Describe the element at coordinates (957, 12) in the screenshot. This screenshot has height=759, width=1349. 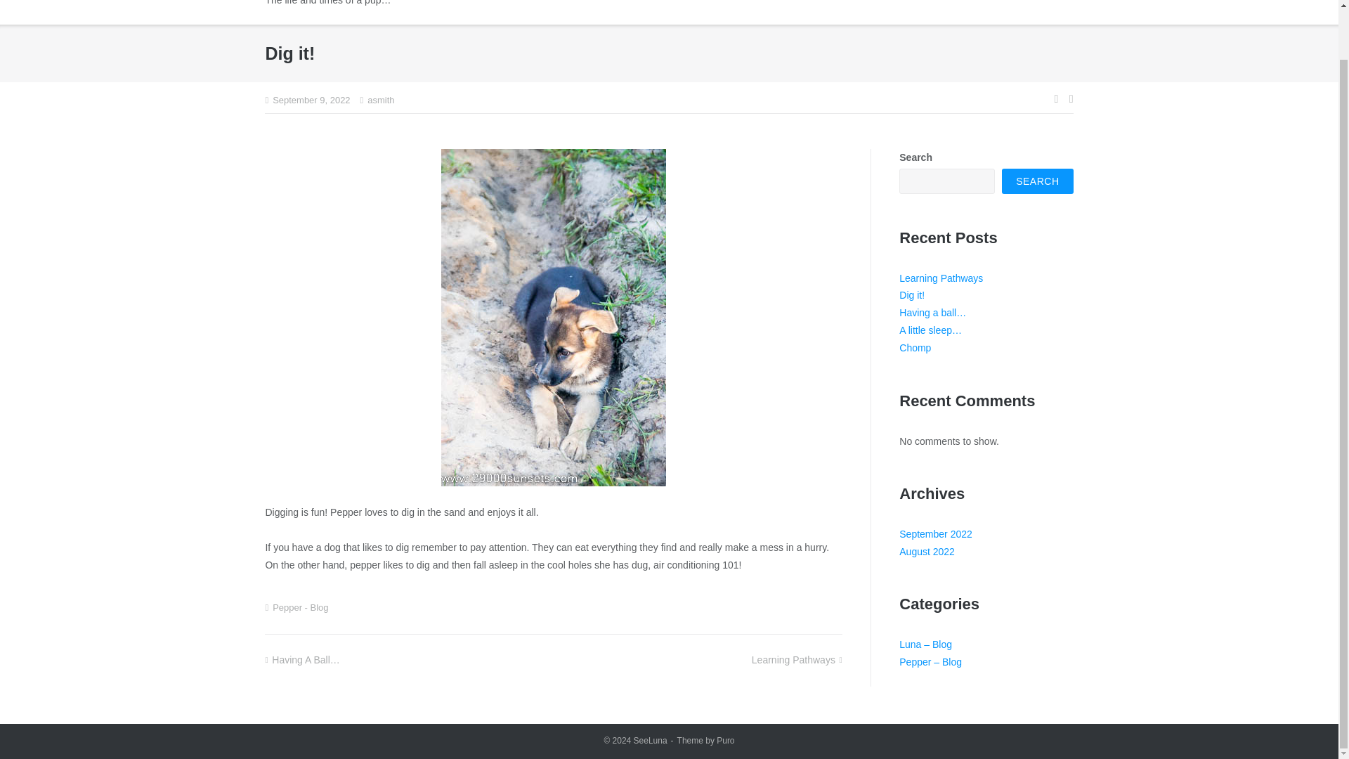
I see `German Shepherds` at that location.